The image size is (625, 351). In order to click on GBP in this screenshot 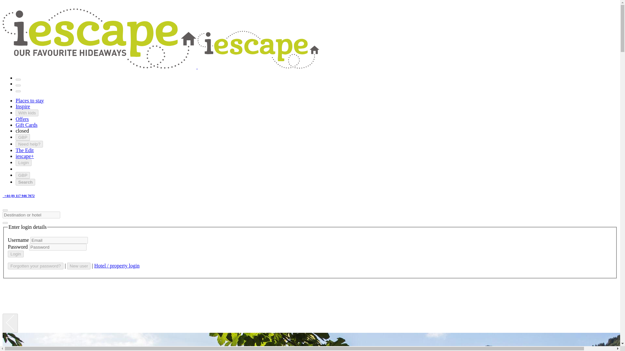, I will do `click(23, 175)`.